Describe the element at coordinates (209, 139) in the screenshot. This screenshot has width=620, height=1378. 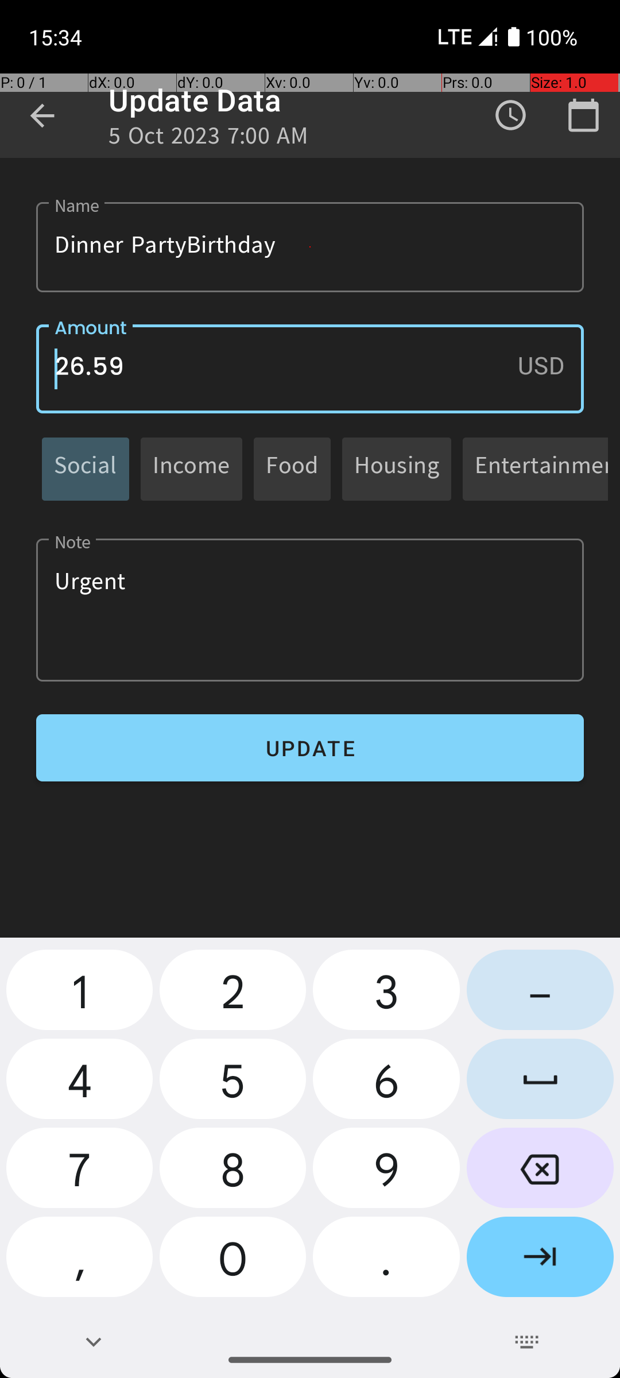
I see `5 Oct 2023 7:00 AM` at that location.